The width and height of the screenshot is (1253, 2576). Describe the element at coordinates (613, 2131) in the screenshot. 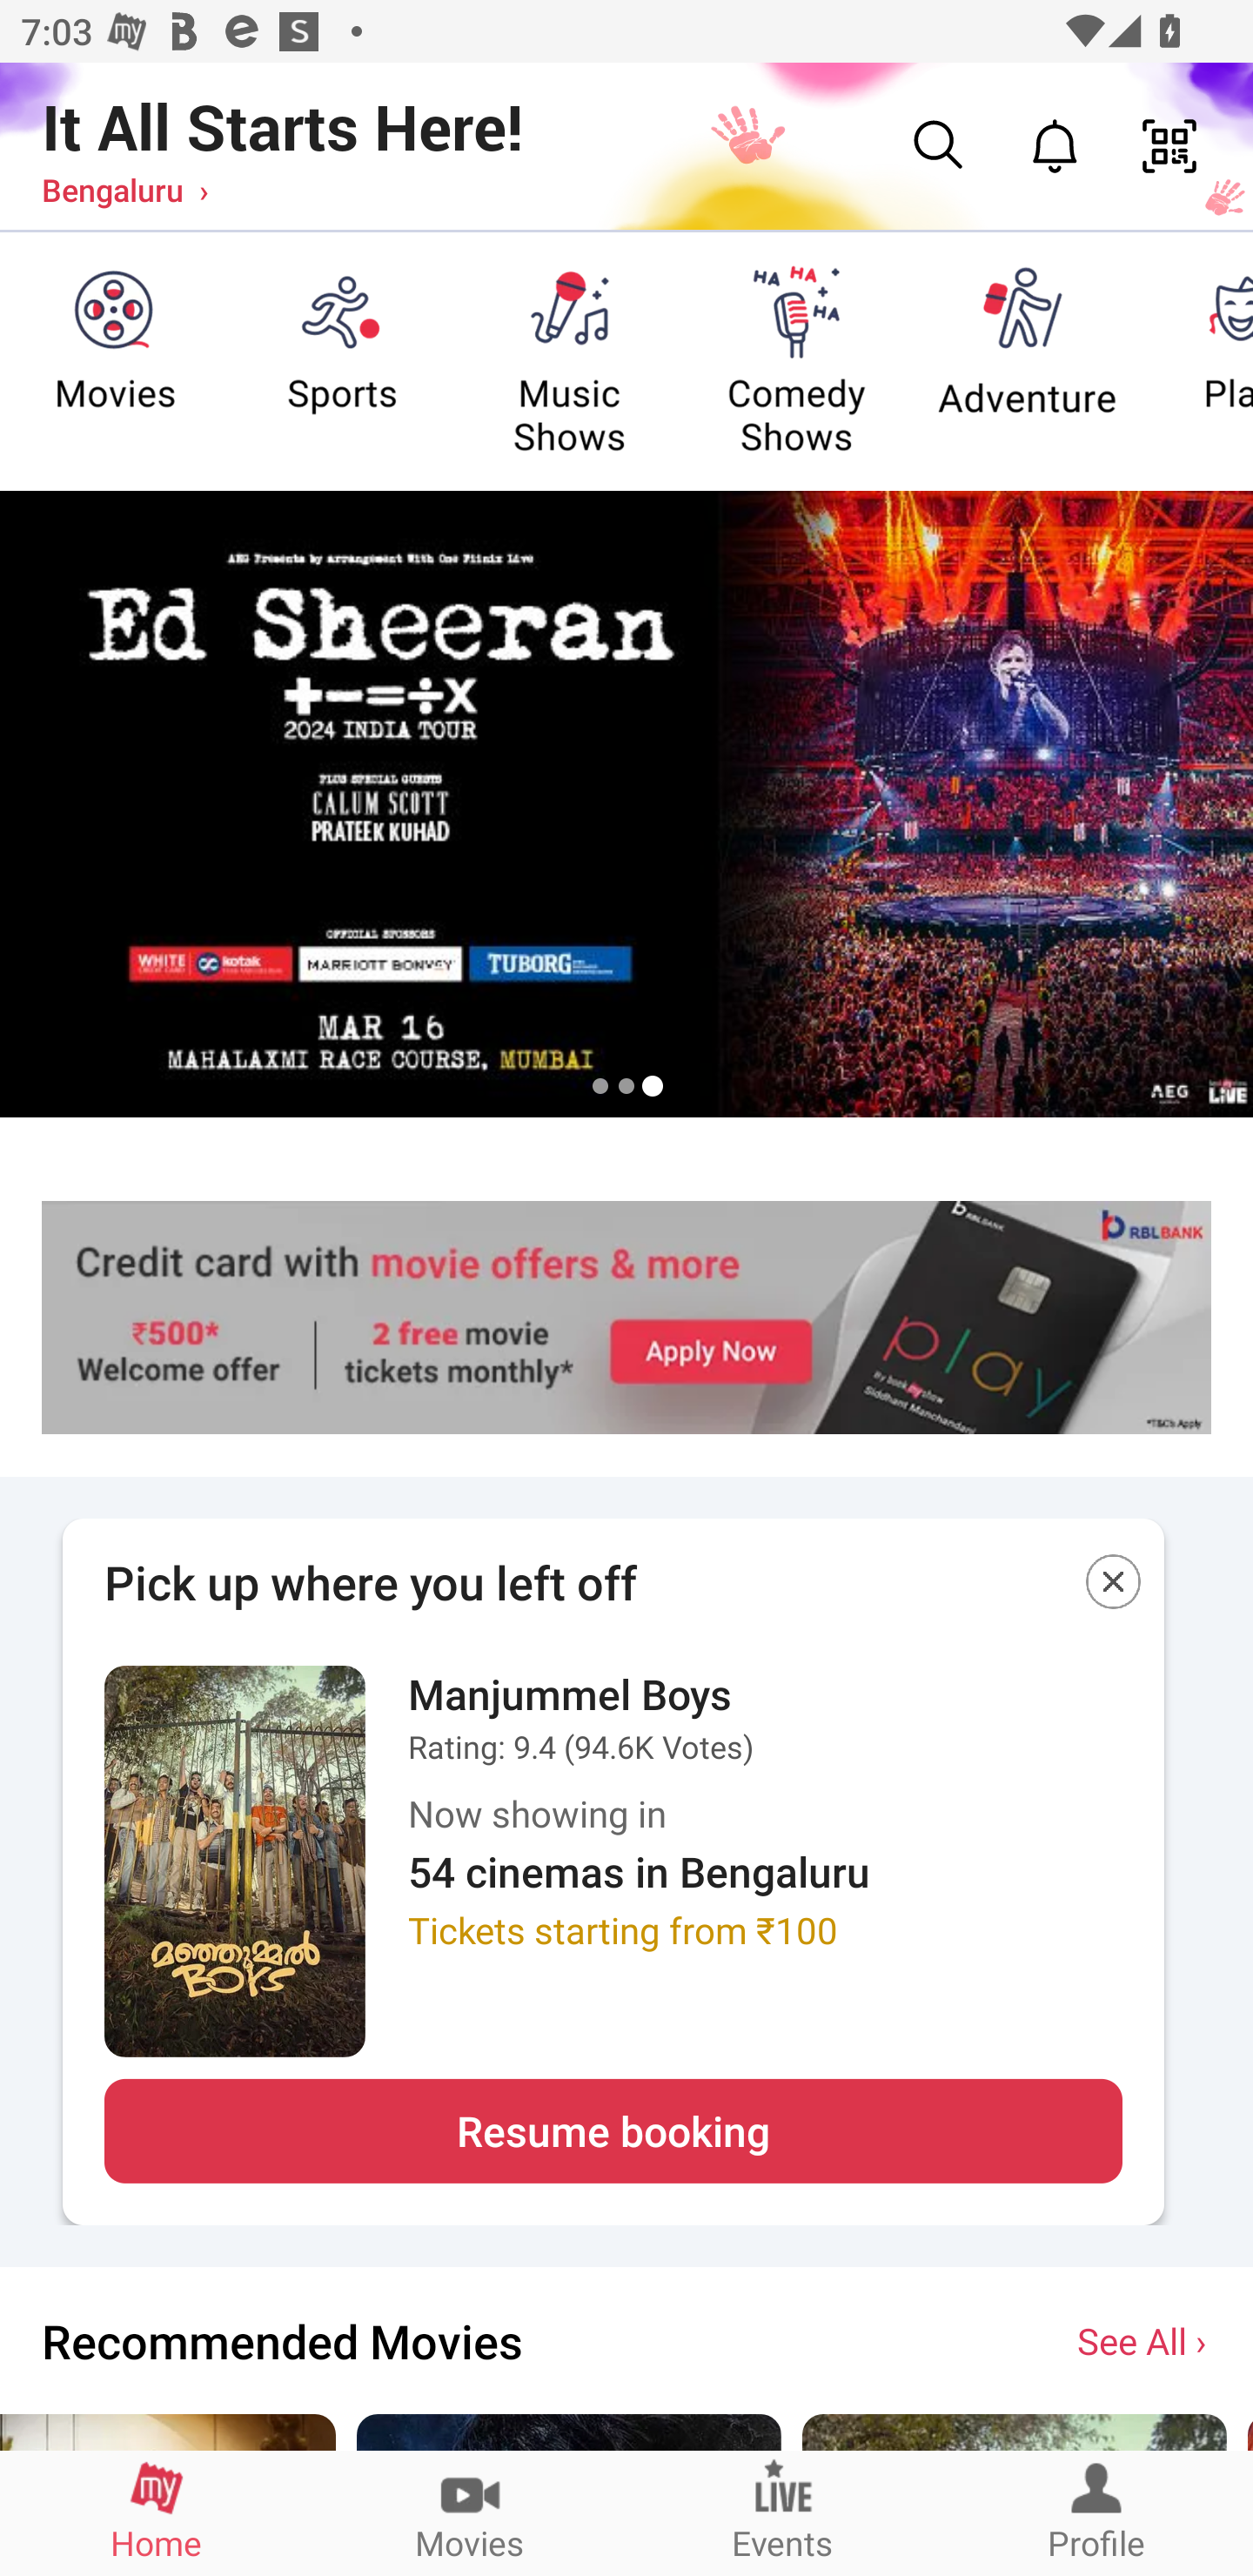

I see `Resume booking` at that location.